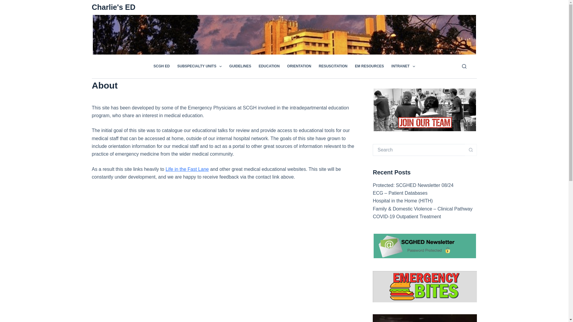 The height and width of the screenshot is (322, 573). I want to click on Search for..., so click(419, 150).